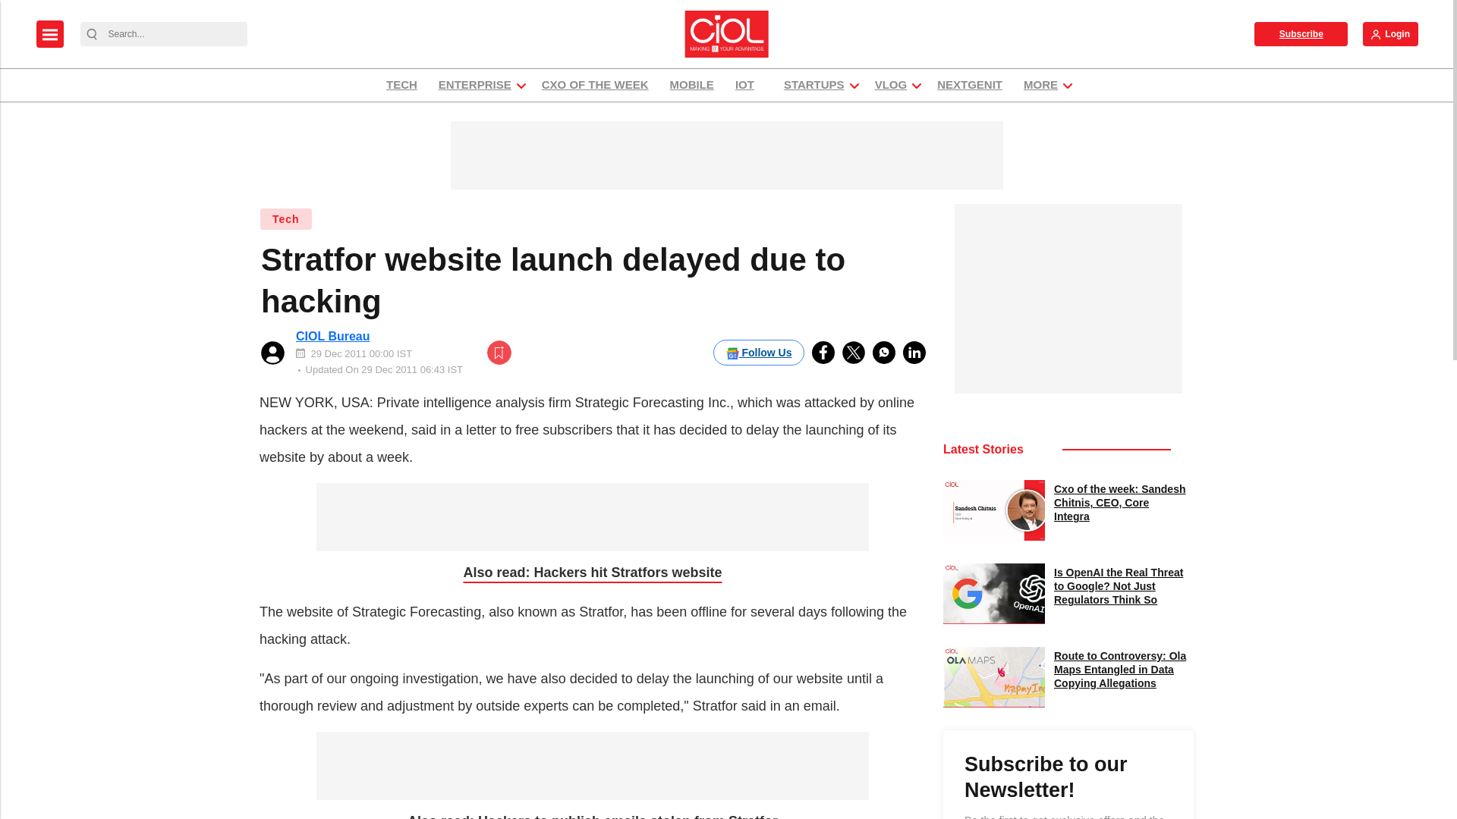 Image resolution: width=1457 pixels, height=819 pixels. Describe the element at coordinates (1301, 33) in the screenshot. I see `Subscribe` at that location.